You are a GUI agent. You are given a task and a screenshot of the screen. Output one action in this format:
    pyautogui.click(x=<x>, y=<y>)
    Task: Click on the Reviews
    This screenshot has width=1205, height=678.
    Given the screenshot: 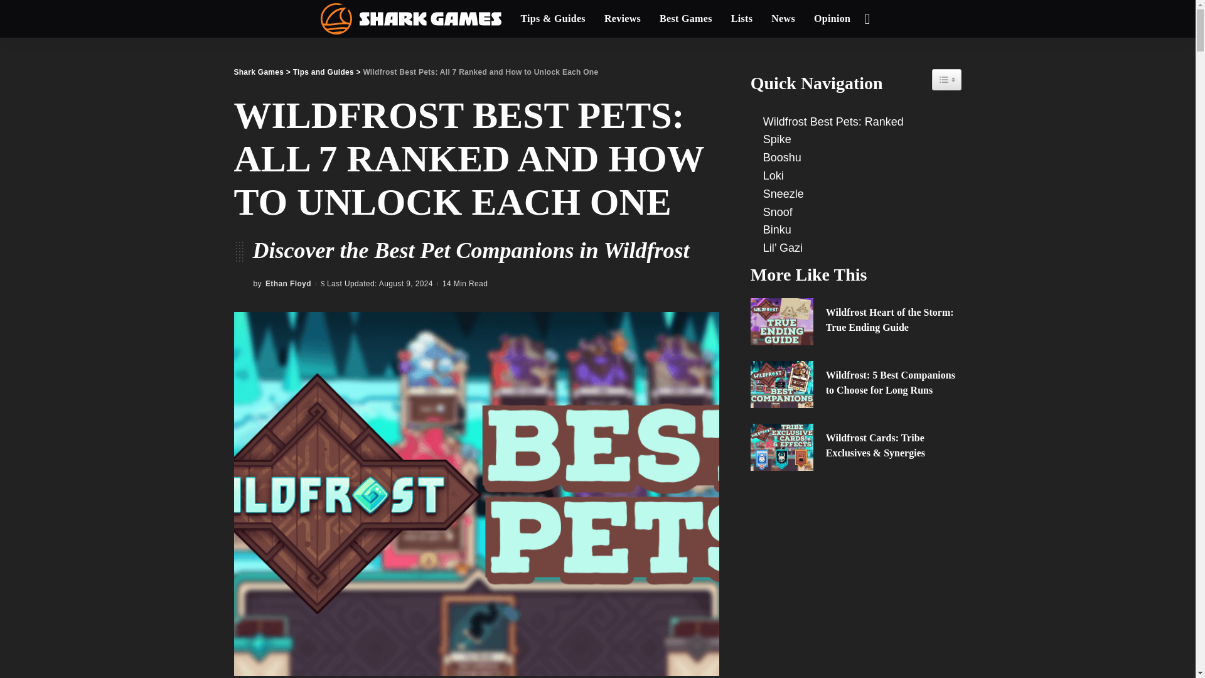 What is the action you would take?
    pyautogui.click(x=623, y=19)
    